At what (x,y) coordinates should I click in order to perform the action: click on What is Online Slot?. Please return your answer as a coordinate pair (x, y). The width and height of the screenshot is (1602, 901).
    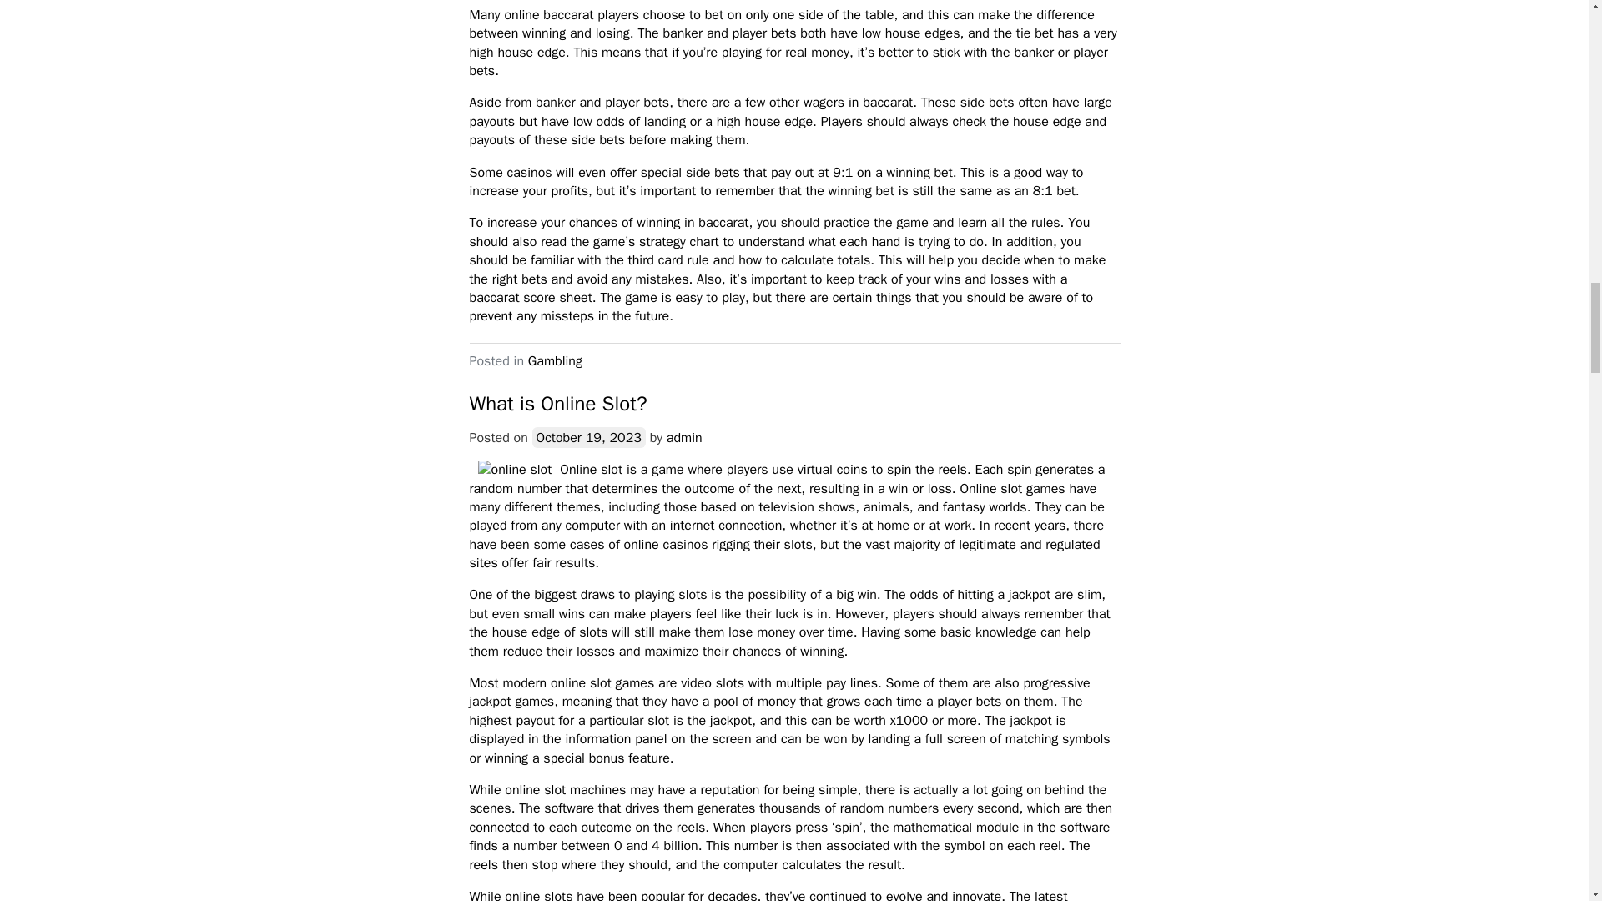
    Looking at the image, I should click on (557, 403).